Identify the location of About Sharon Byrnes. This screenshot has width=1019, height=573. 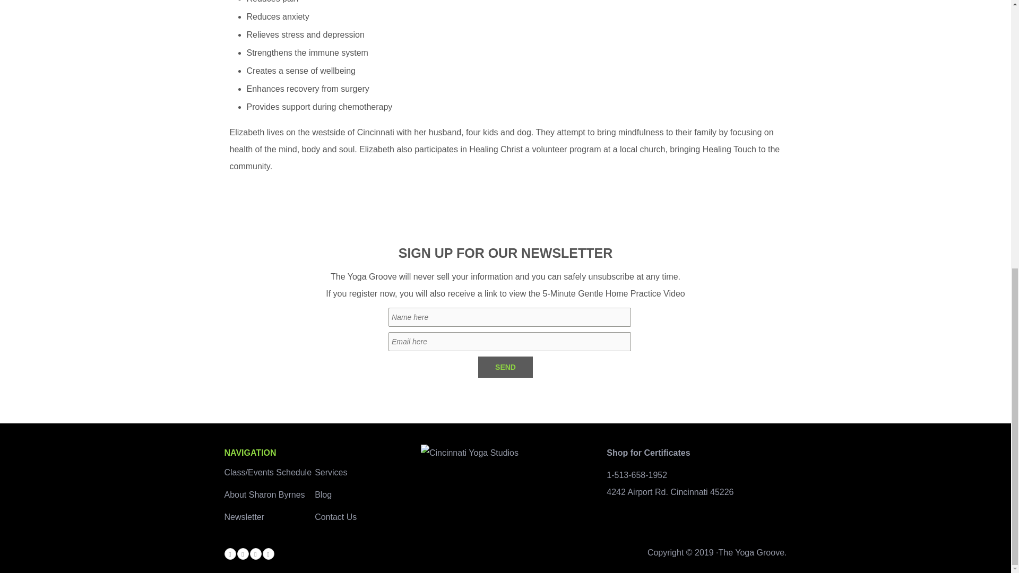
(264, 494).